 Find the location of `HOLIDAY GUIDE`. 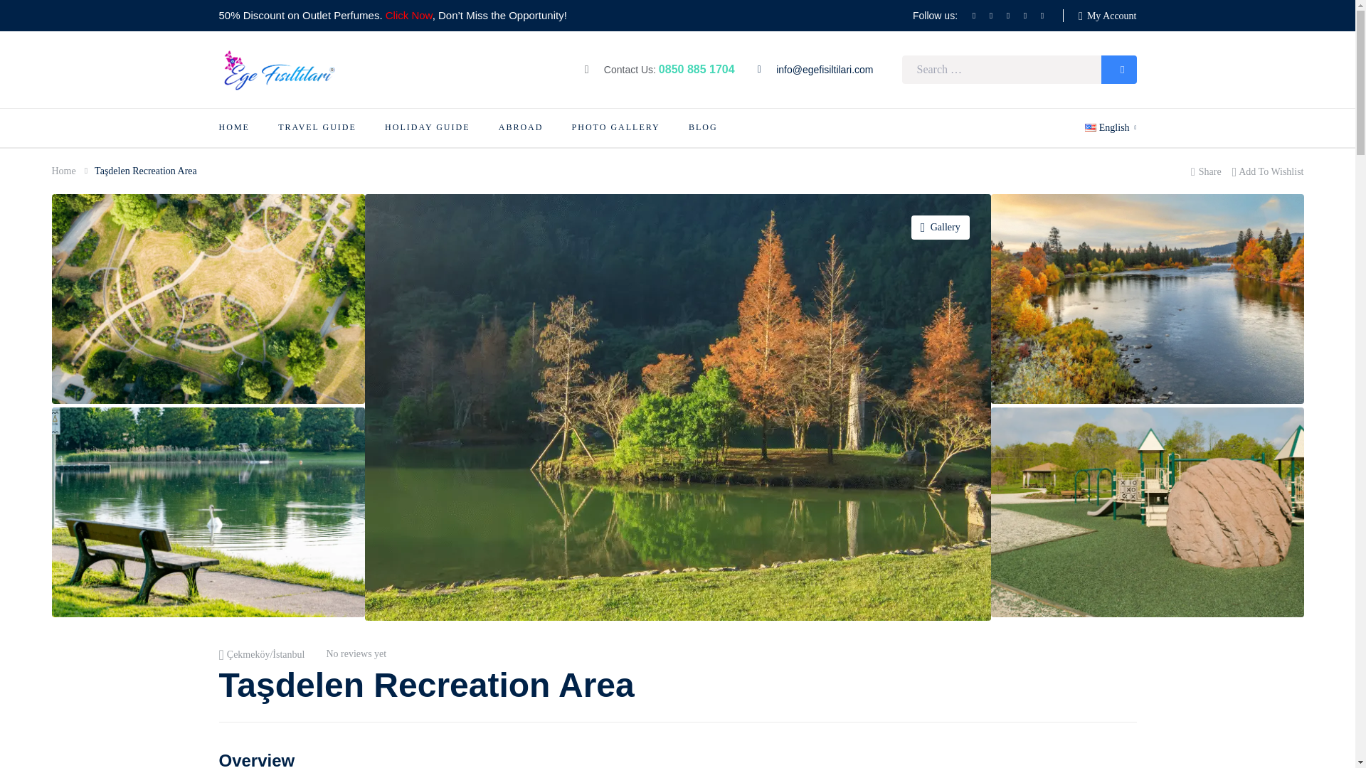

HOLIDAY GUIDE is located at coordinates (427, 128).